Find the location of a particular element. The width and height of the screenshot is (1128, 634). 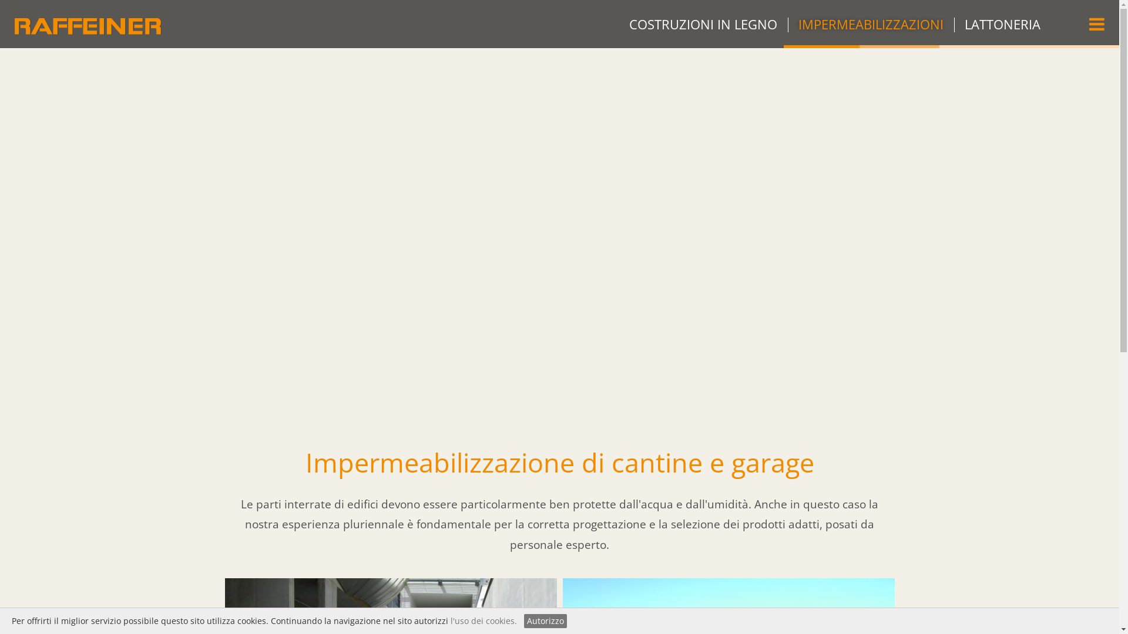

Autorizzo is located at coordinates (545, 621).